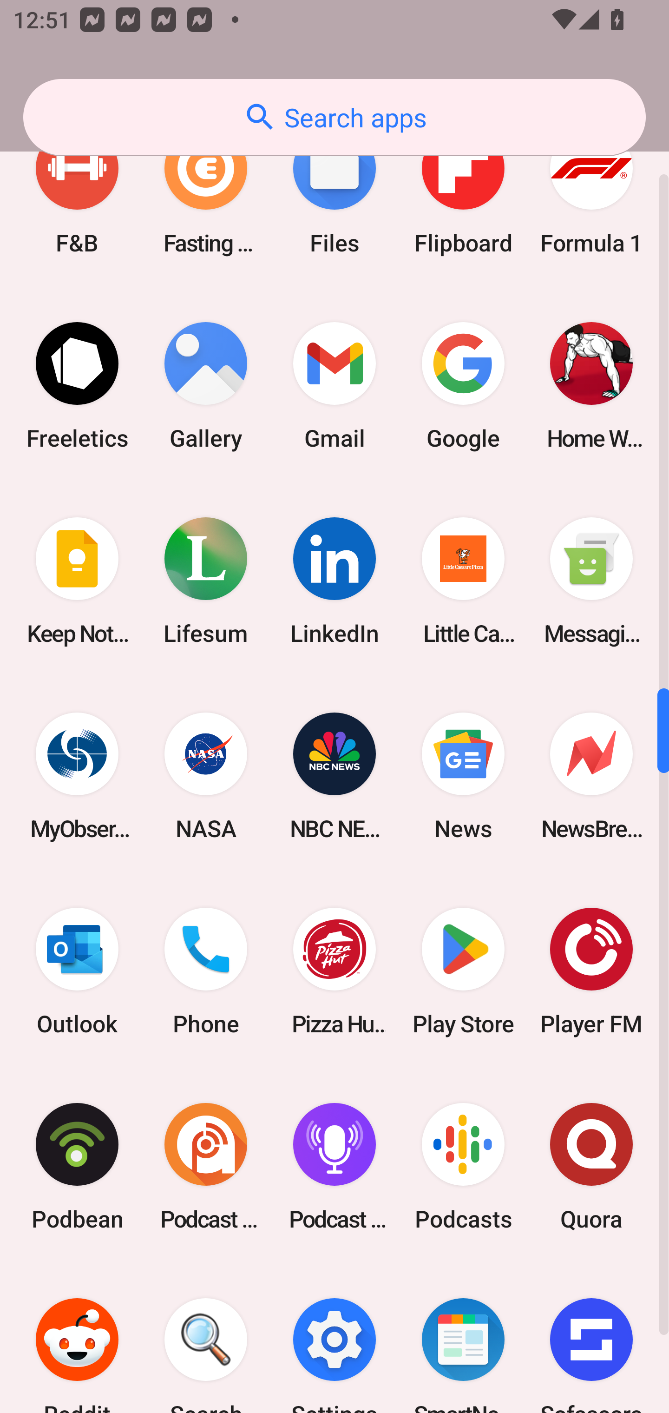  What do you see at coordinates (334, 775) in the screenshot?
I see `NBC NEWS` at bounding box center [334, 775].